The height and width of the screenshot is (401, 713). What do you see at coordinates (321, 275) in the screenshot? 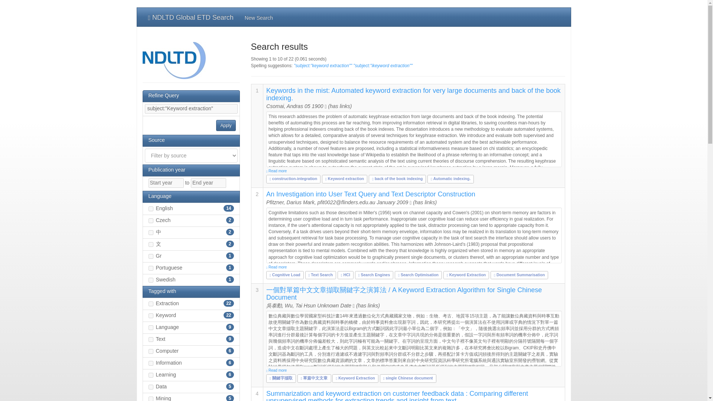
I see `Text Search` at bounding box center [321, 275].